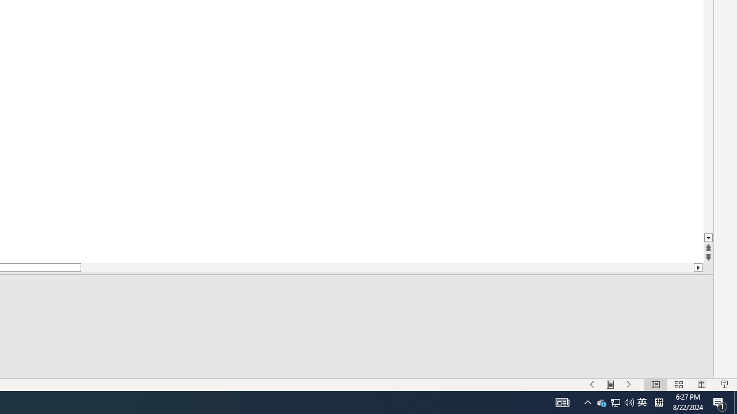 The width and height of the screenshot is (737, 414). What do you see at coordinates (592, 384) in the screenshot?
I see `Slide Show Next On` at bounding box center [592, 384].